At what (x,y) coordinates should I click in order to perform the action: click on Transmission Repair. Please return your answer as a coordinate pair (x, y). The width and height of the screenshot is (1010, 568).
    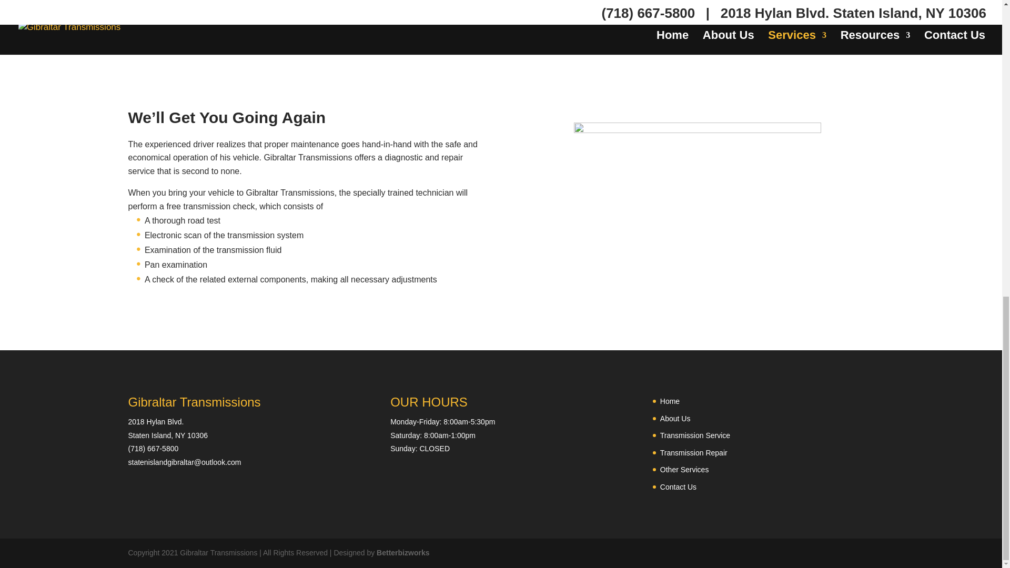
    Looking at the image, I should click on (693, 453).